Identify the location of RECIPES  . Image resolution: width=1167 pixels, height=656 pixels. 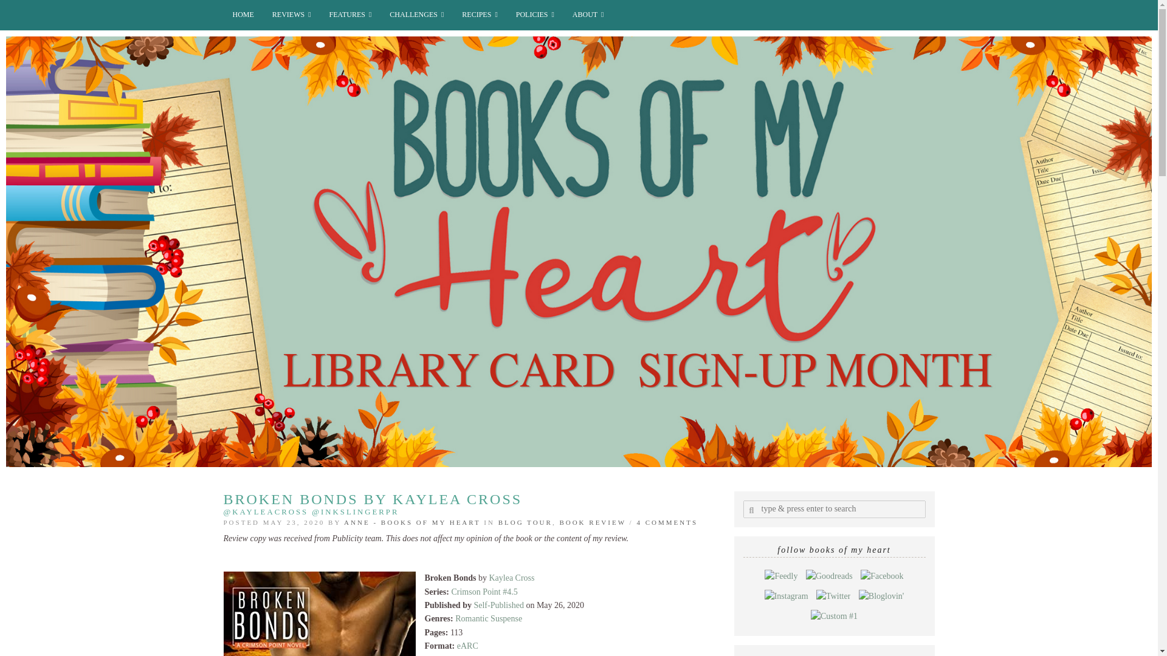
(479, 15).